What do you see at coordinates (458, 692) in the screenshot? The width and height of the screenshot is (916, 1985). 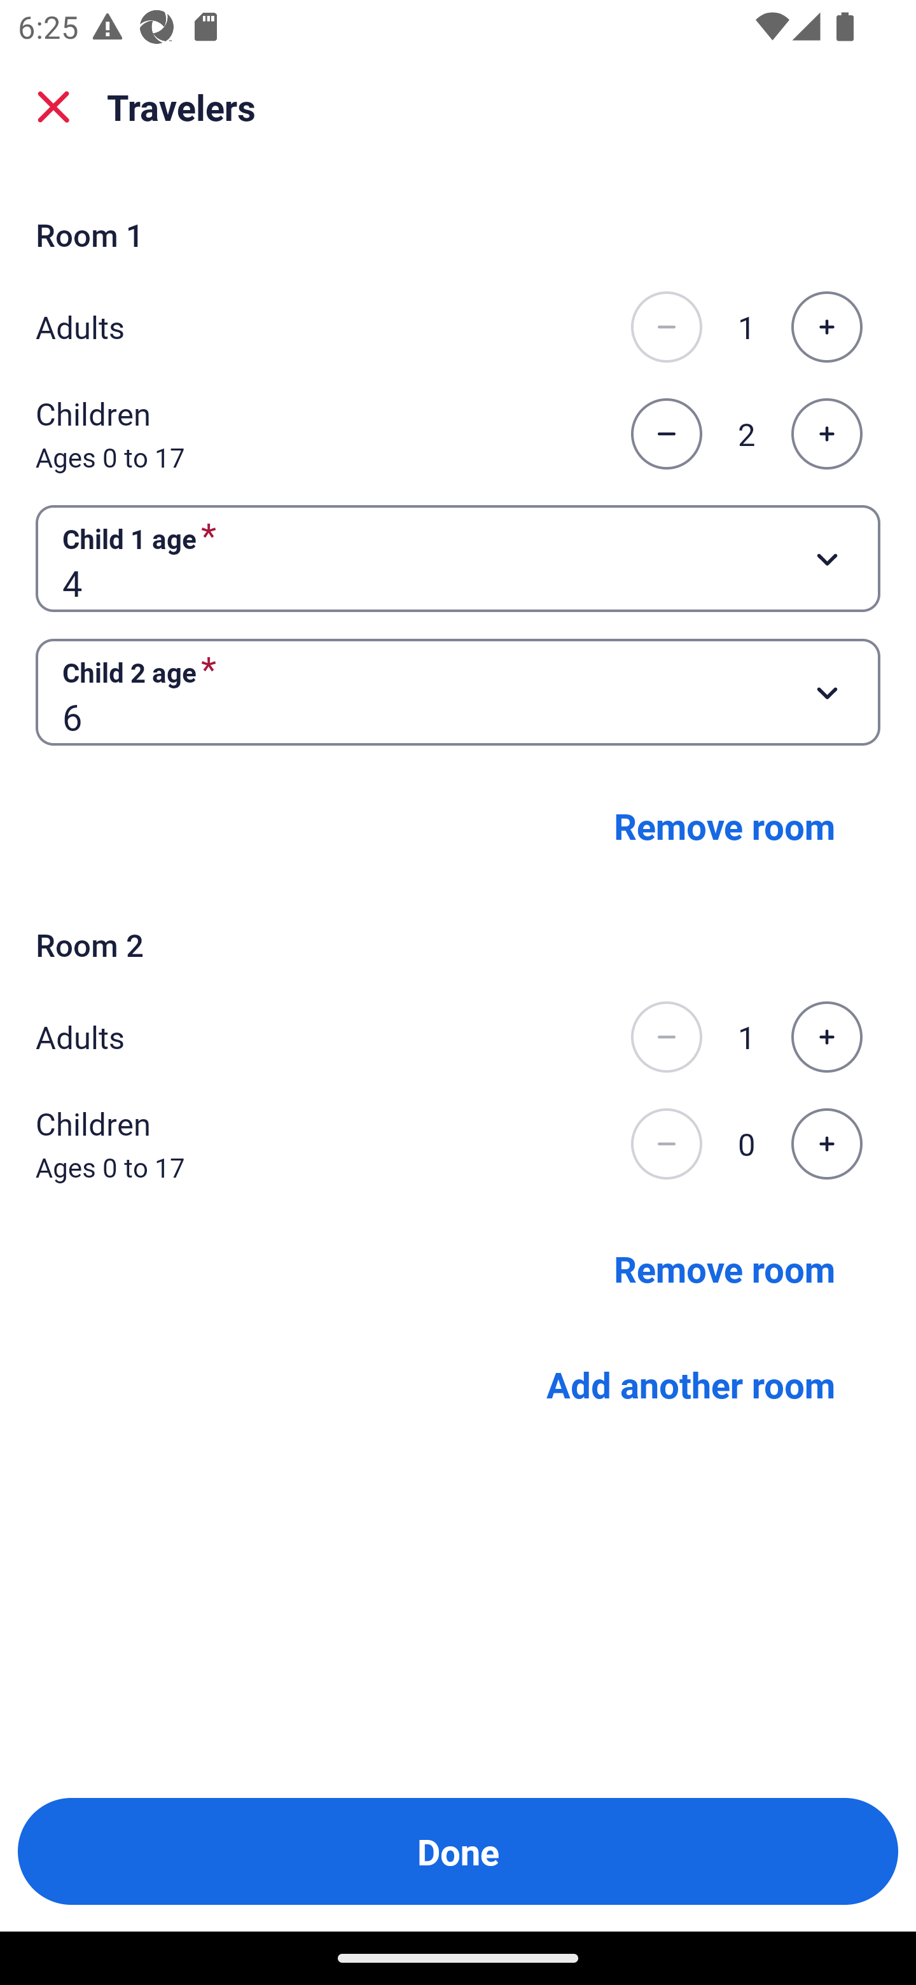 I see `Child 2 age required Button 6` at bounding box center [458, 692].